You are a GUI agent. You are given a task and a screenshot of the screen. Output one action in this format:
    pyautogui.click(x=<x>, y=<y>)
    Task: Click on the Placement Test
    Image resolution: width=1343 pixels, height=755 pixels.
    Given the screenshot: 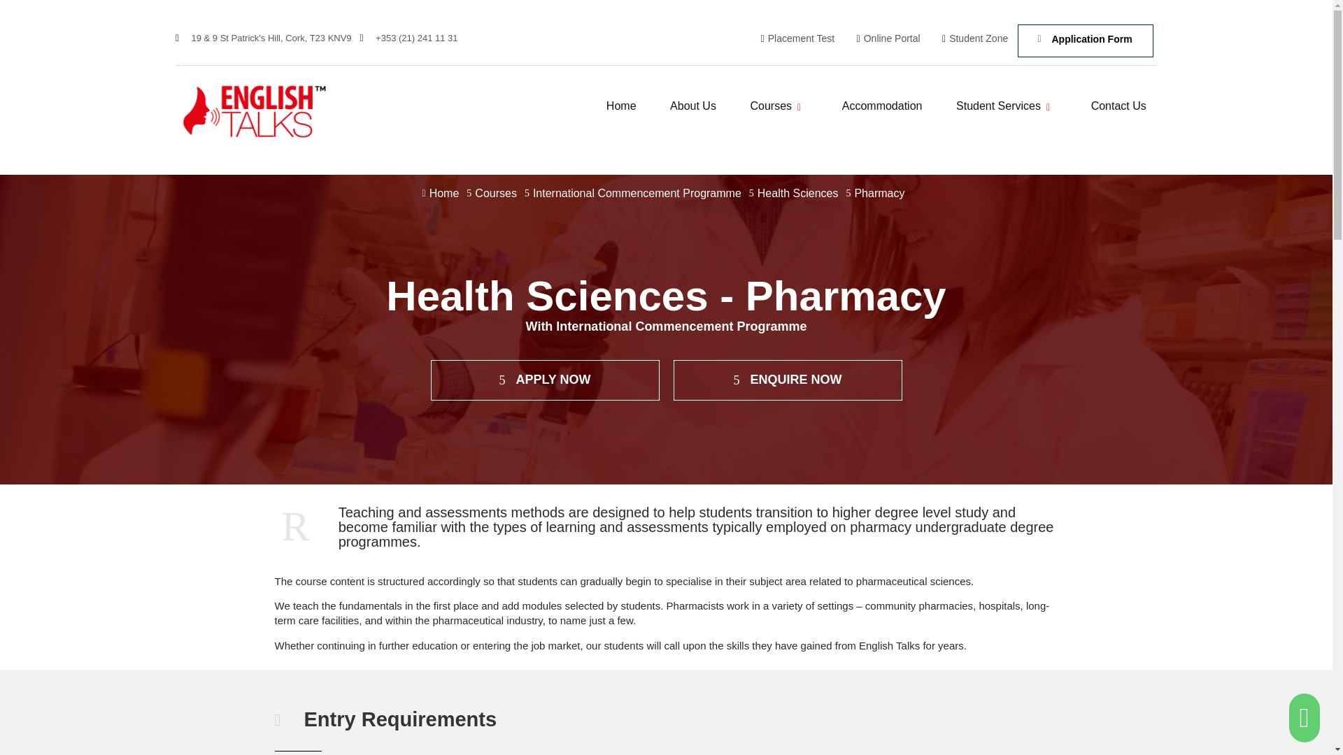 What is the action you would take?
    pyautogui.click(x=793, y=38)
    